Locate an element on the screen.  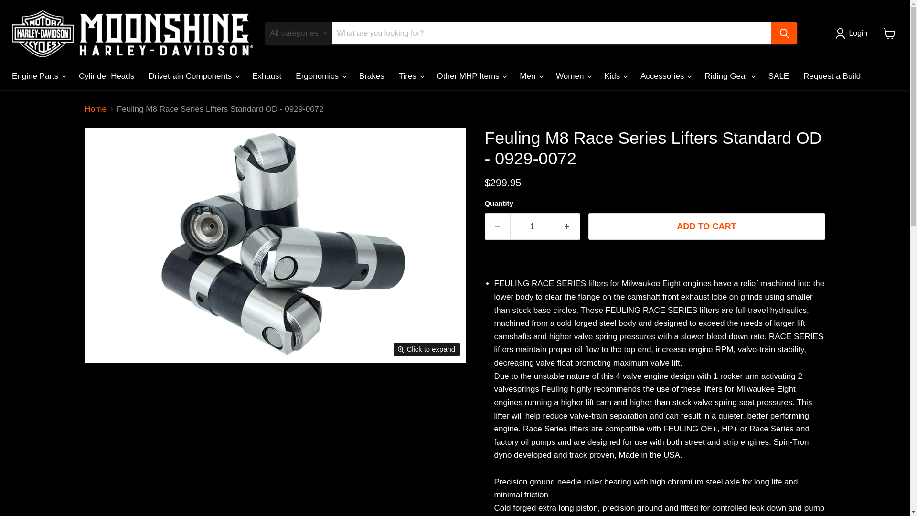
View cart is located at coordinates (889, 33).